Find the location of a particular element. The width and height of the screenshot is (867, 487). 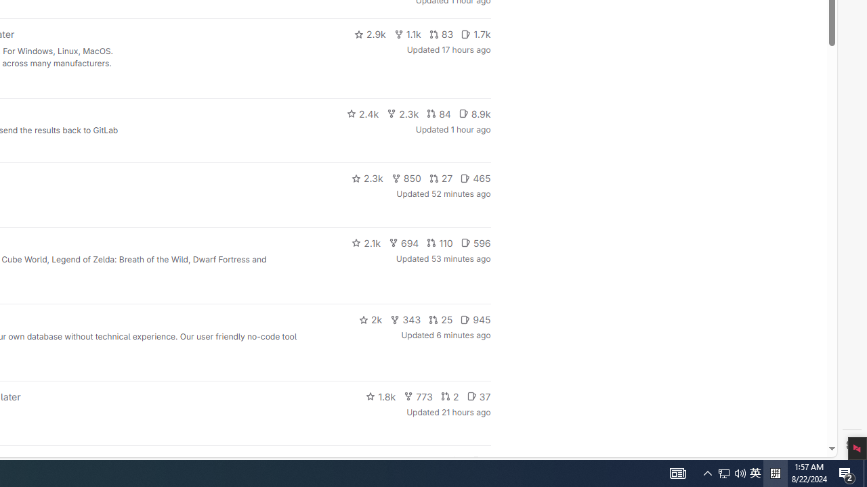

27 is located at coordinates (441, 179).